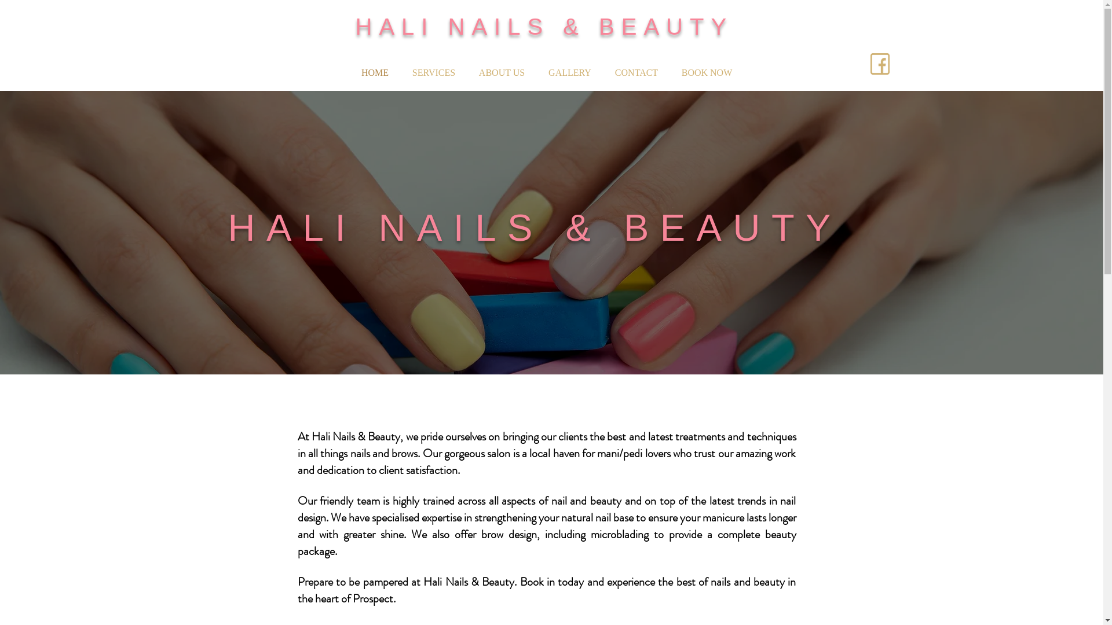  What do you see at coordinates (502, 73) in the screenshot?
I see `ABOUT US` at bounding box center [502, 73].